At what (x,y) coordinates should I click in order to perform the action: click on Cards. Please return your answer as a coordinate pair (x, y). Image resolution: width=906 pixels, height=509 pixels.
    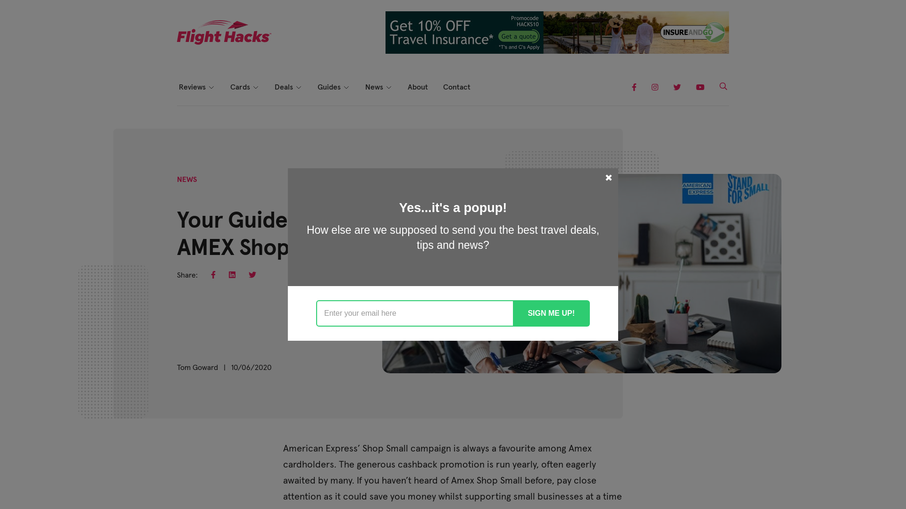
    Looking at the image, I should click on (245, 87).